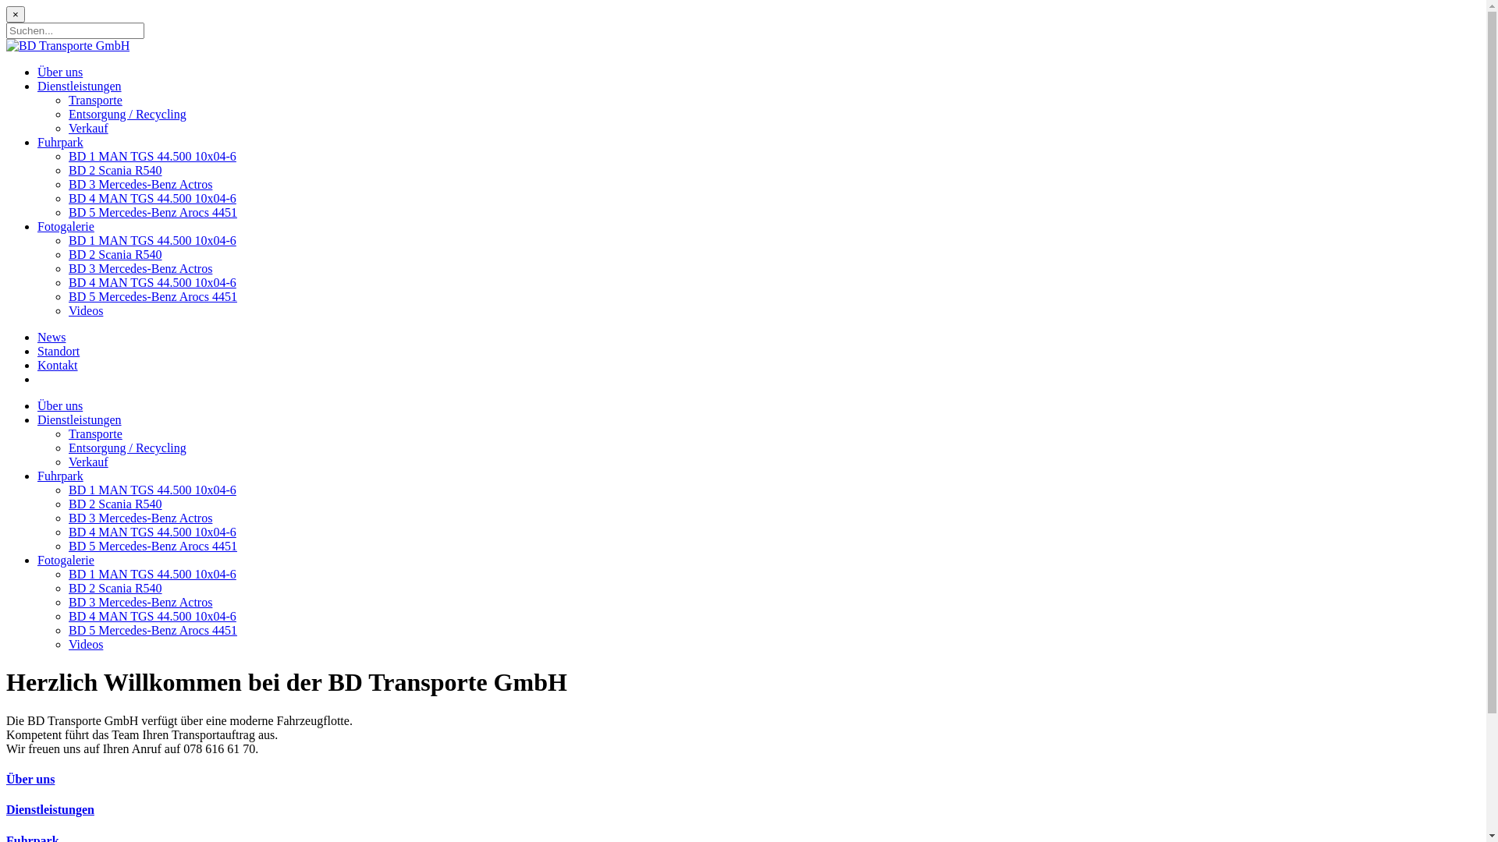  Describe the element at coordinates (140, 602) in the screenshot. I see `BD 3 Mercedes-Benz Actros` at that location.